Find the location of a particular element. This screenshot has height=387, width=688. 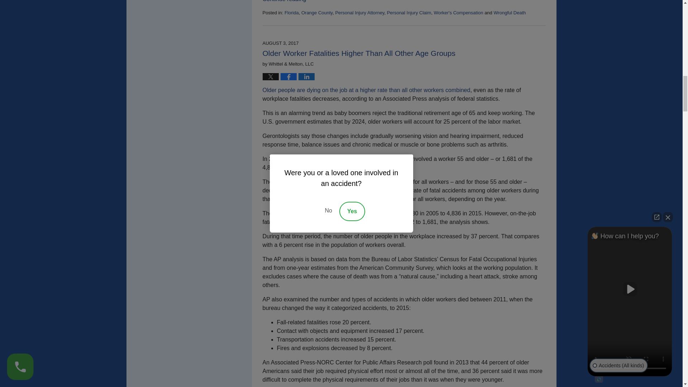

Older Worker Fatalities Higher Than All Other Age Groups is located at coordinates (358, 53).